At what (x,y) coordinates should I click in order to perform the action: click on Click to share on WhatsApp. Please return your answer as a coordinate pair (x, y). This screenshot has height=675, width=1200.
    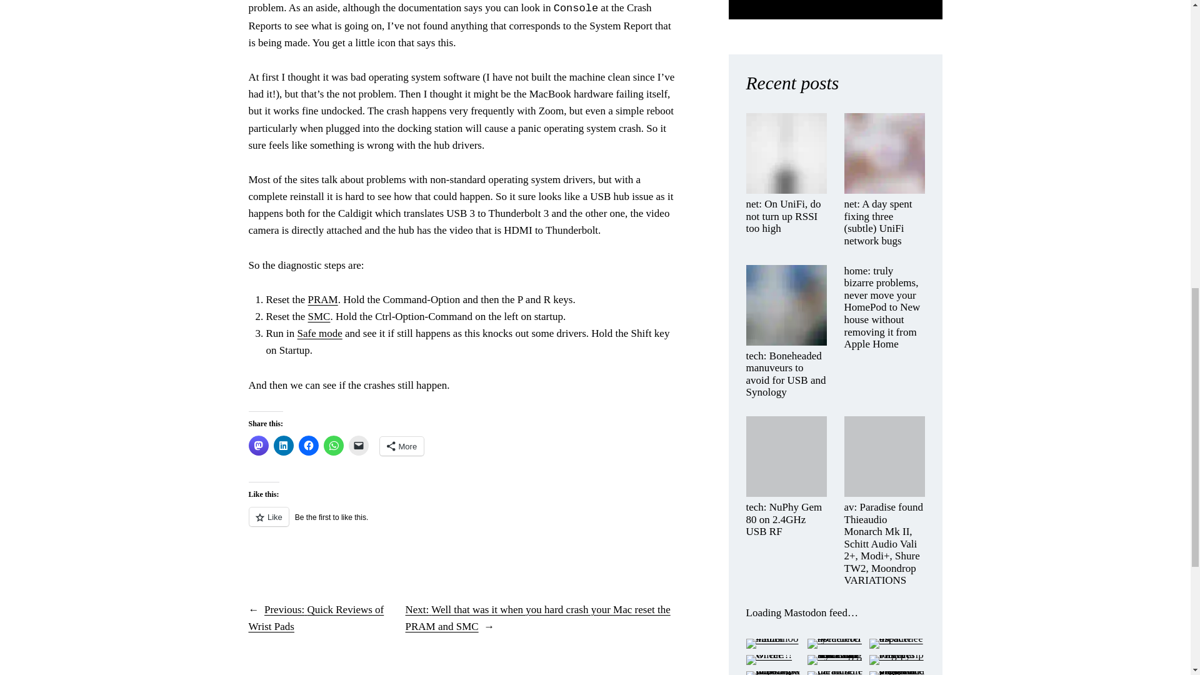
    Looking at the image, I should click on (334, 445).